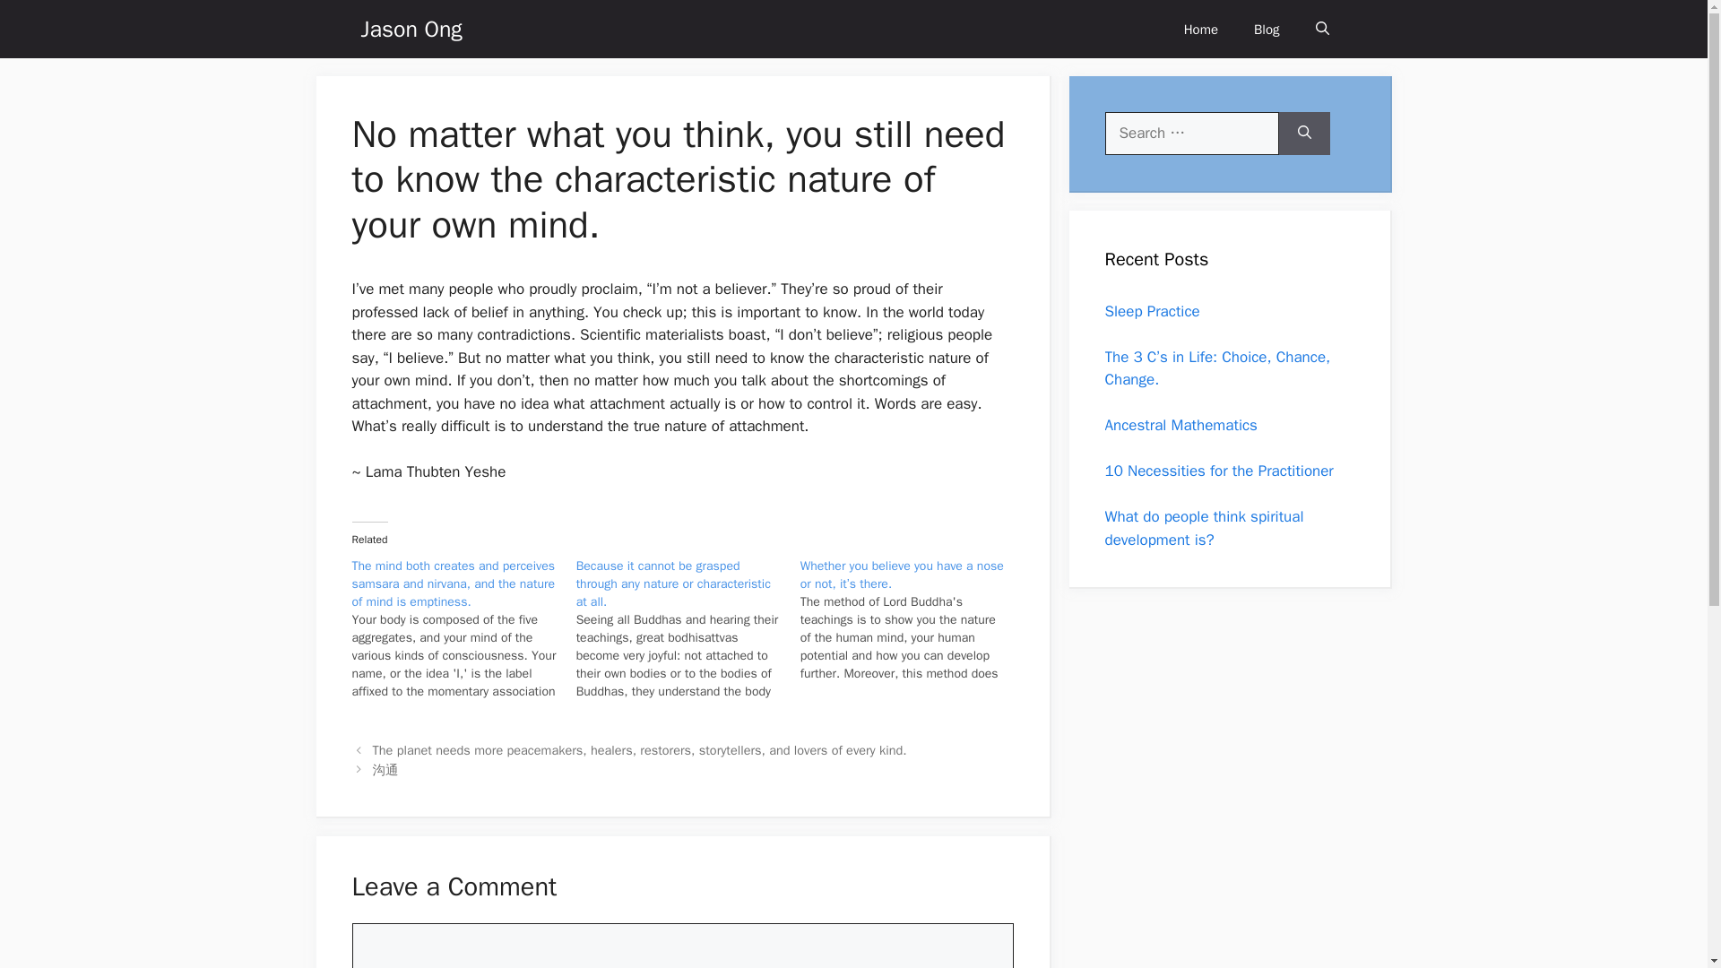 This screenshot has height=968, width=1721. I want to click on Search for:, so click(1191, 133).